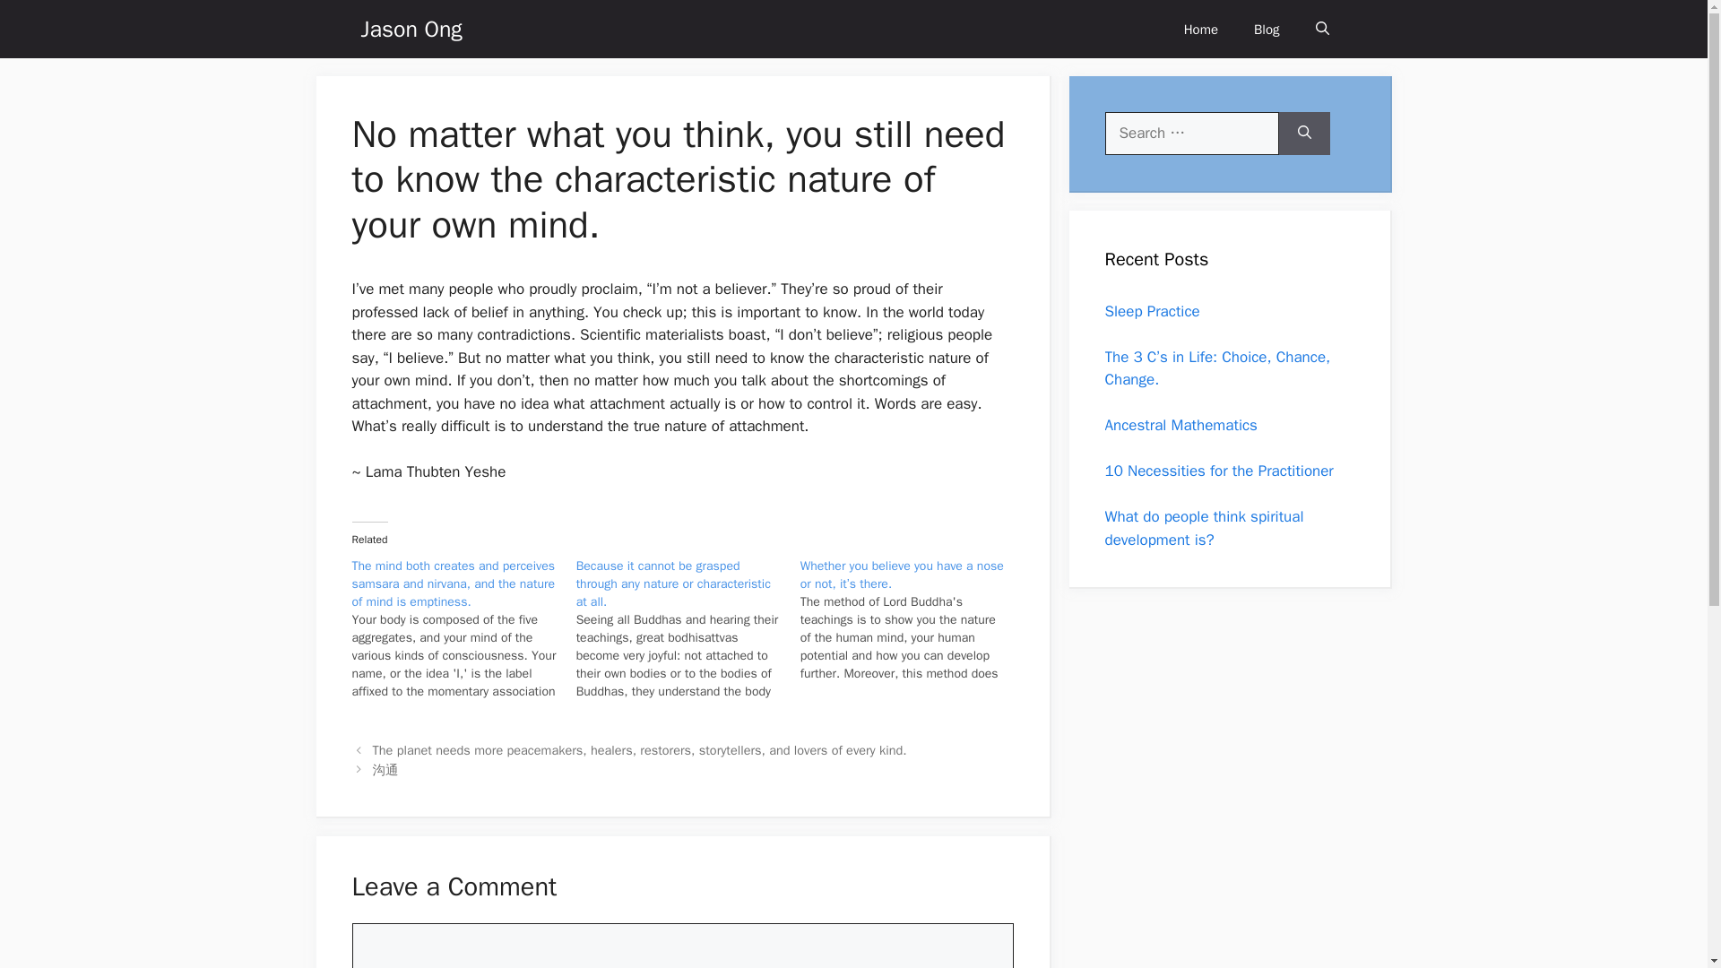 This screenshot has height=968, width=1721. I want to click on Search for:, so click(1191, 133).